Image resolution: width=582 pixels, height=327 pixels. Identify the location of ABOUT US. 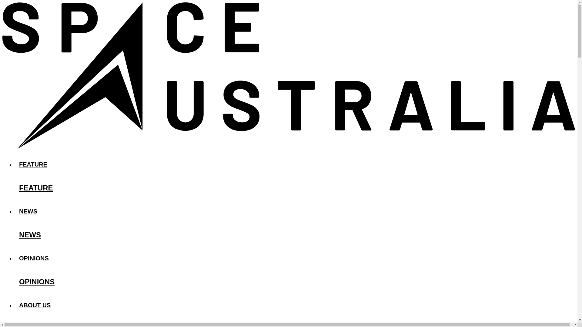
(295, 305).